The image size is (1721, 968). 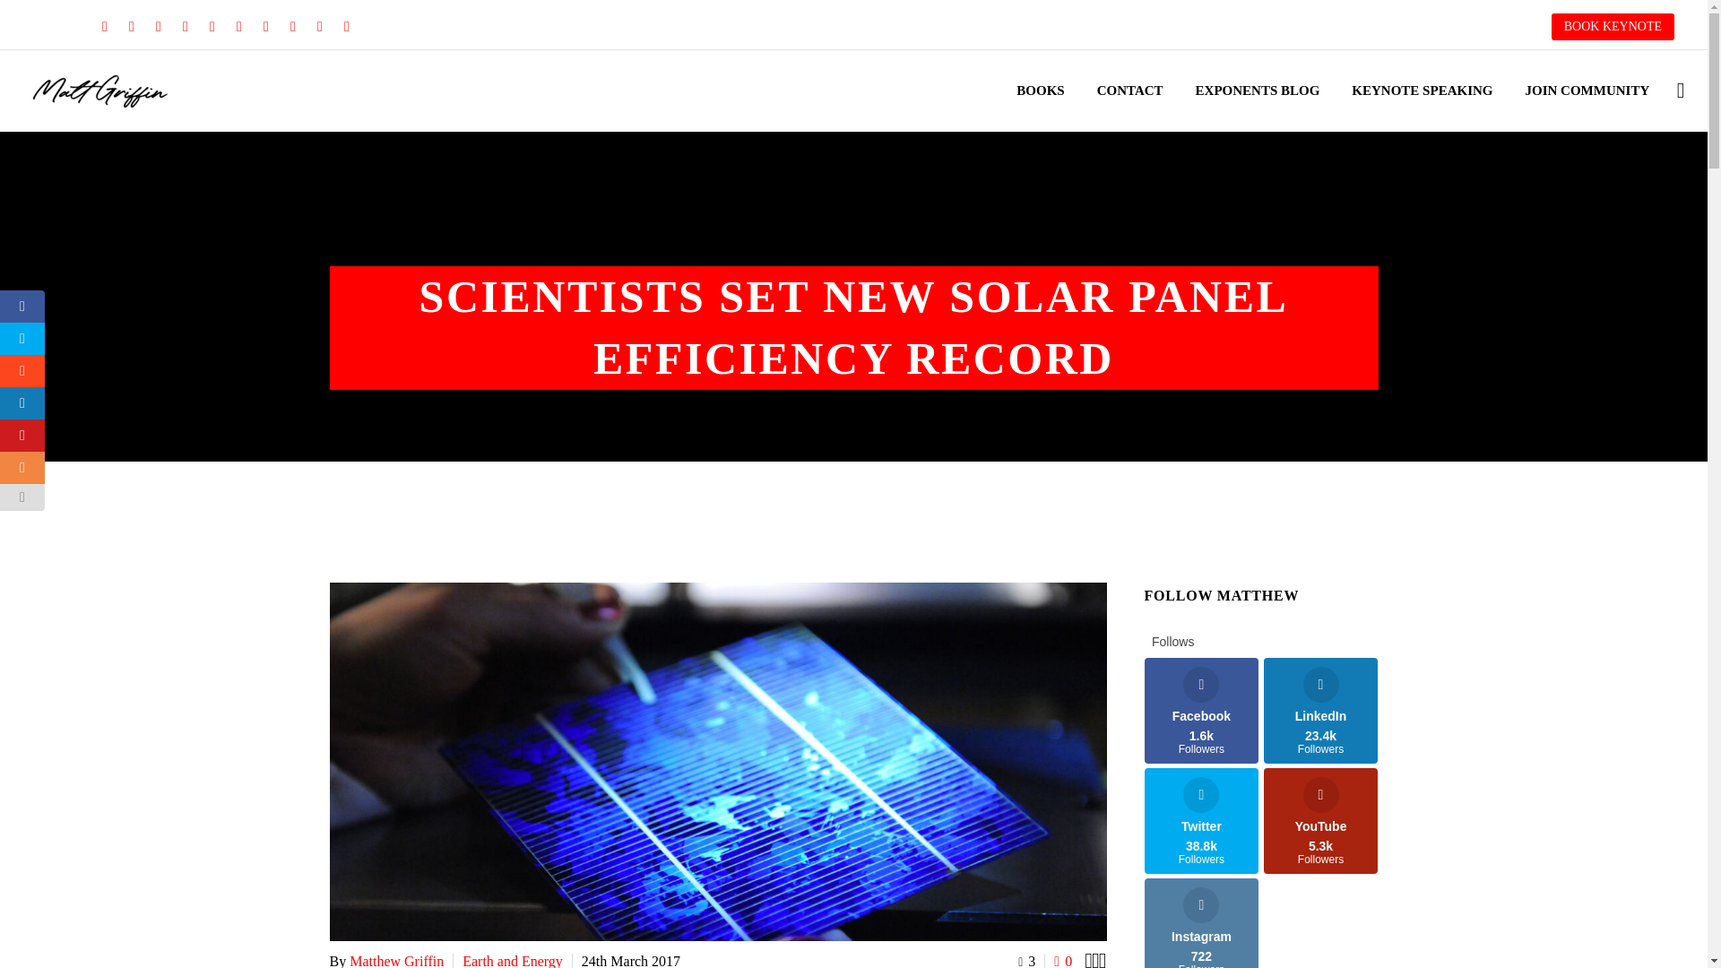 I want to click on KEYNOTE SPEAKING, so click(x=1422, y=91).